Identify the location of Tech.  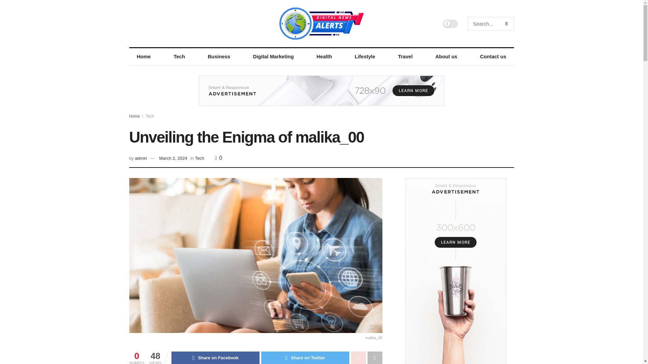
(179, 57).